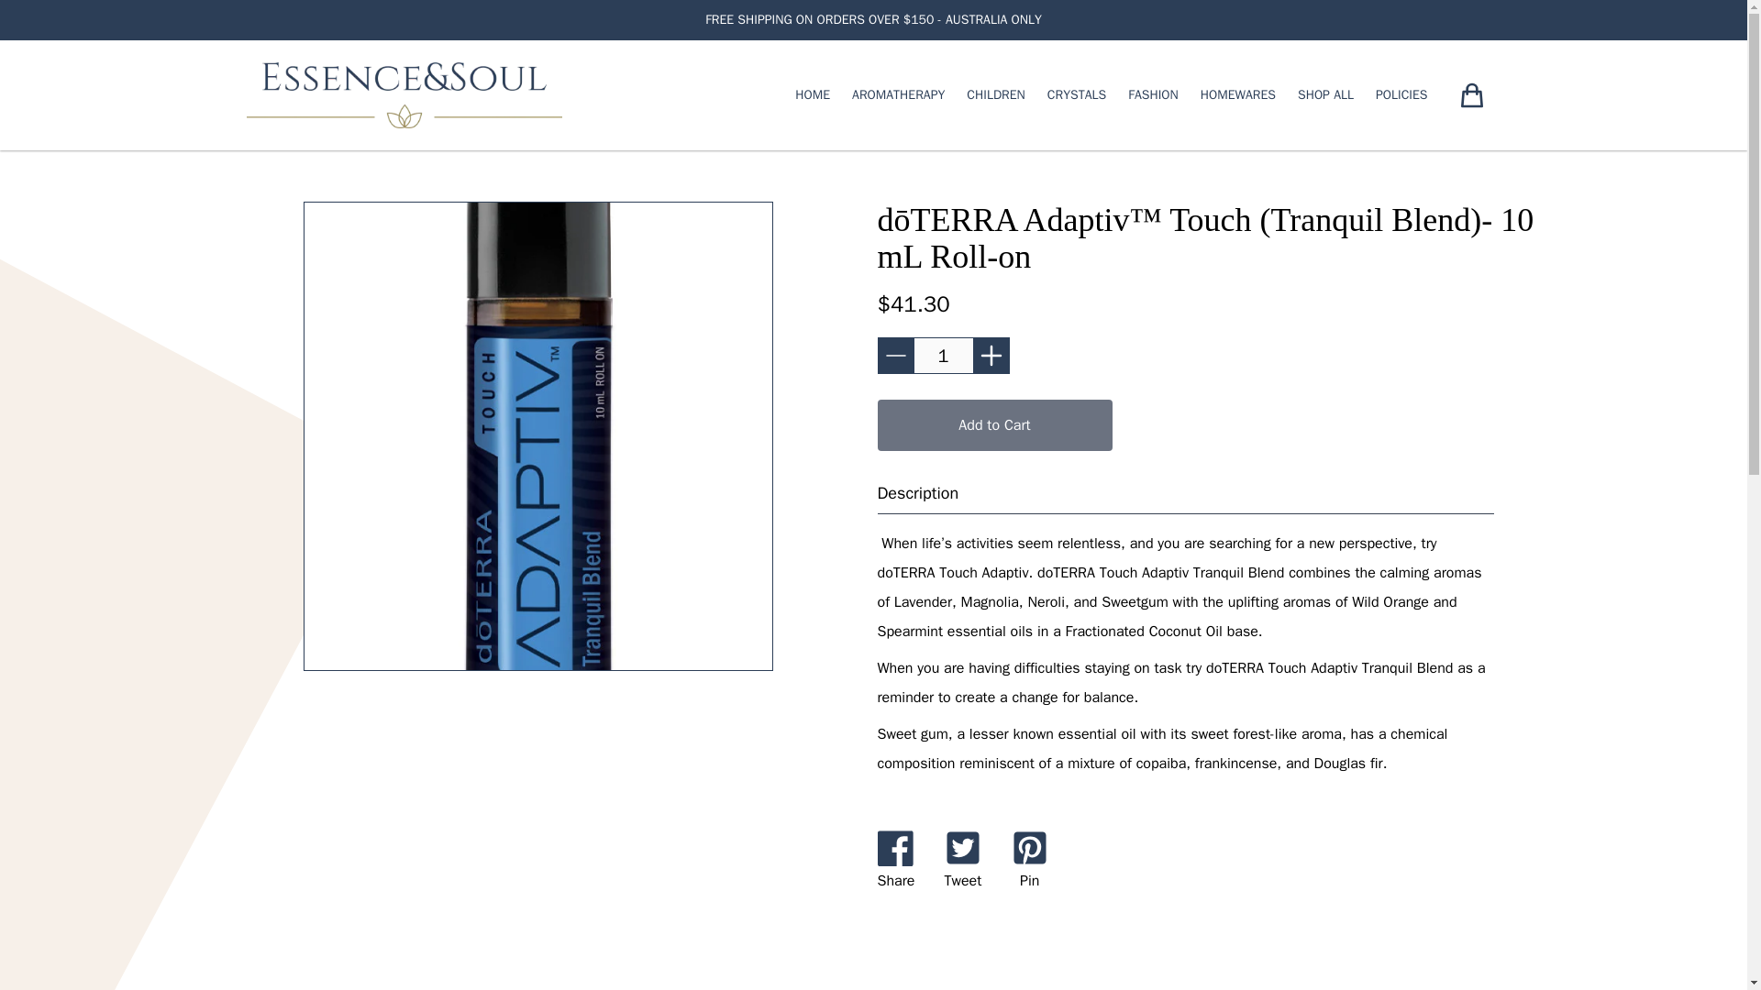 This screenshot has width=1761, height=990. Describe the element at coordinates (898, 95) in the screenshot. I see `AROMATHERAPY` at that location.